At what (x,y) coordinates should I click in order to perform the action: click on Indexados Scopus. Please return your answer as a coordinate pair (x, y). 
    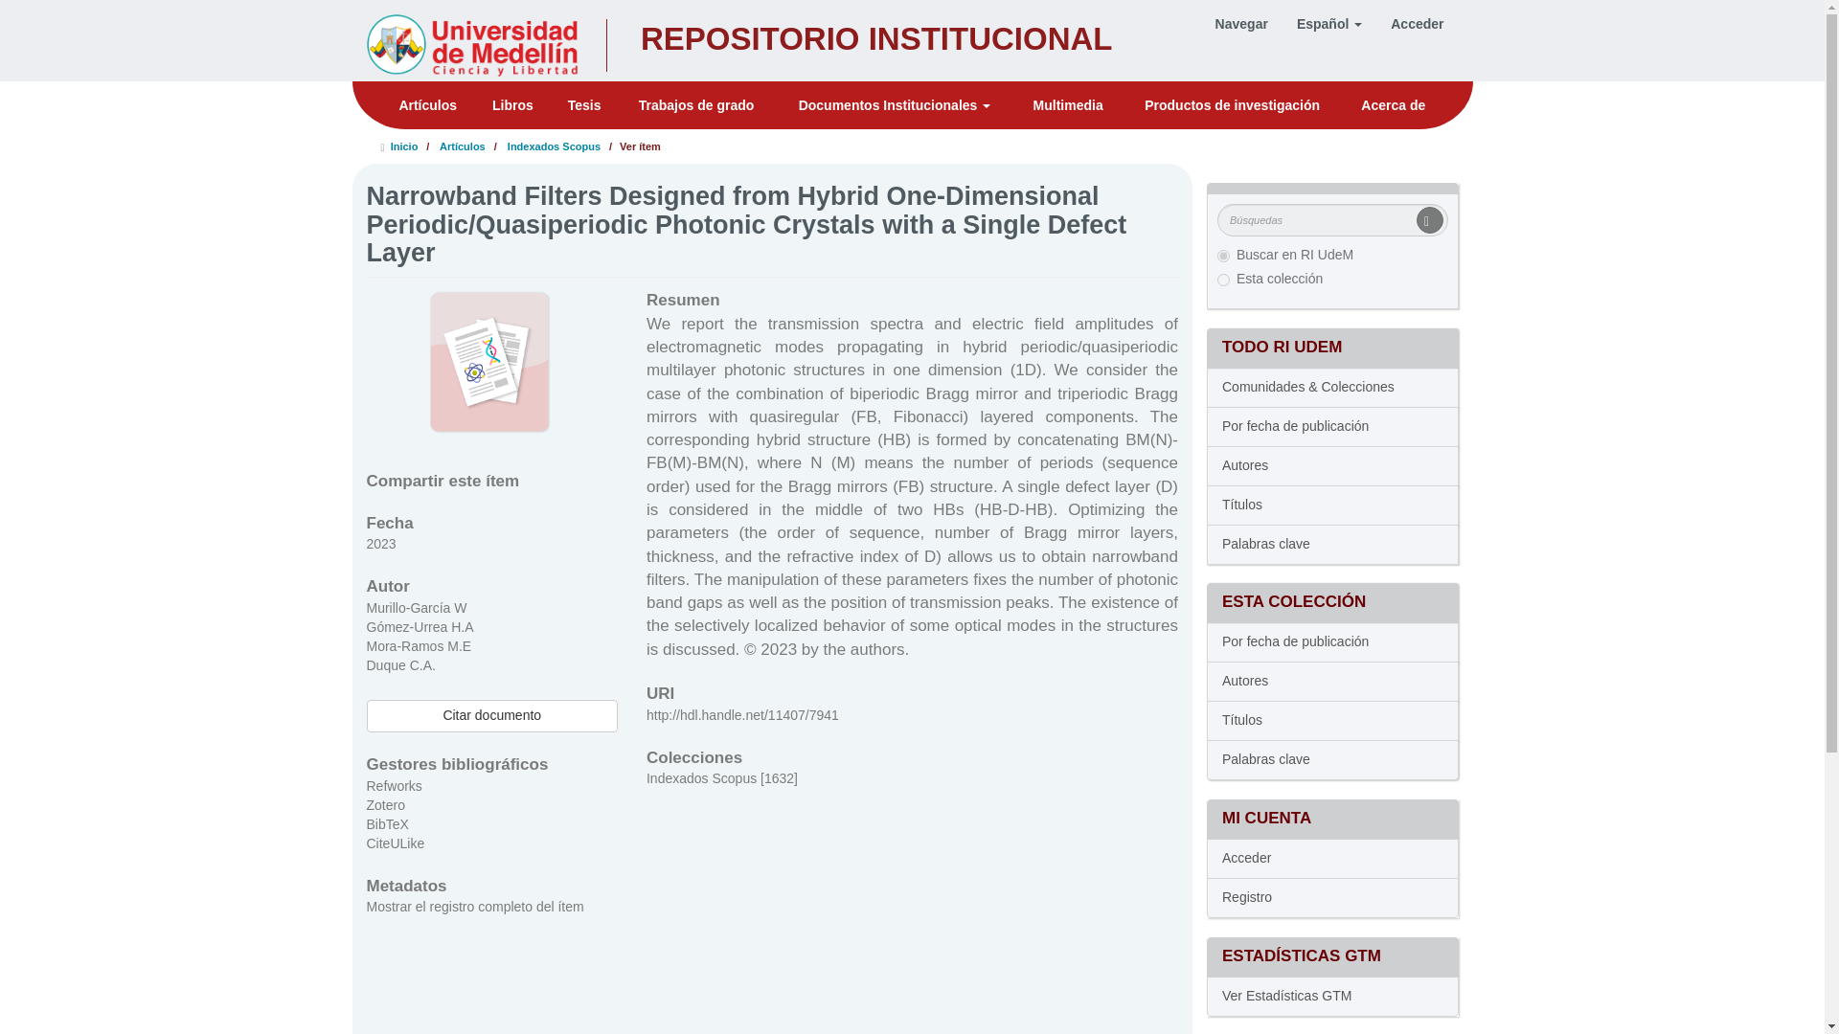
    Looking at the image, I should click on (554, 146).